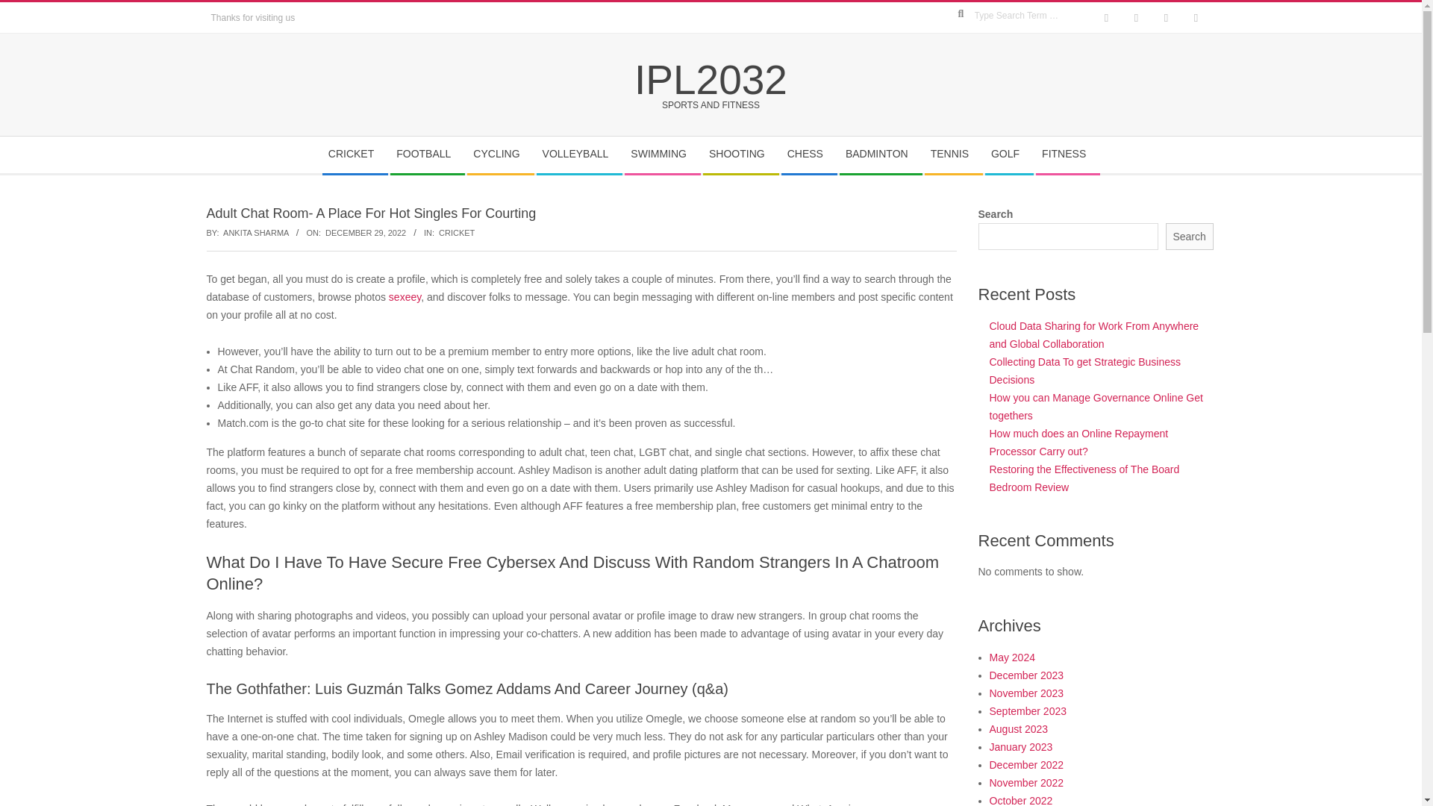 The height and width of the screenshot is (806, 1433). What do you see at coordinates (1084, 478) in the screenshot?
I see `Restoring the Effectiveness of The Board Bedroom Review` at bounding box center [1084, 478].